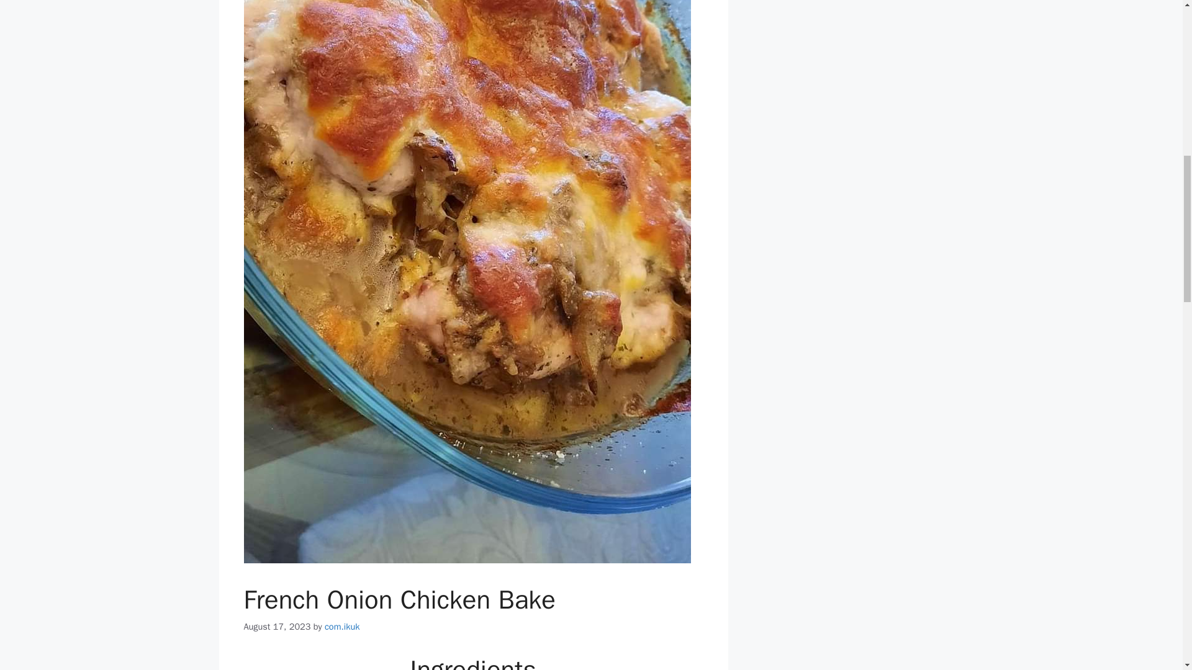 The width and height of the screenshot is (1192, 670). I want to click on com.ikuk, so click(341, 627).